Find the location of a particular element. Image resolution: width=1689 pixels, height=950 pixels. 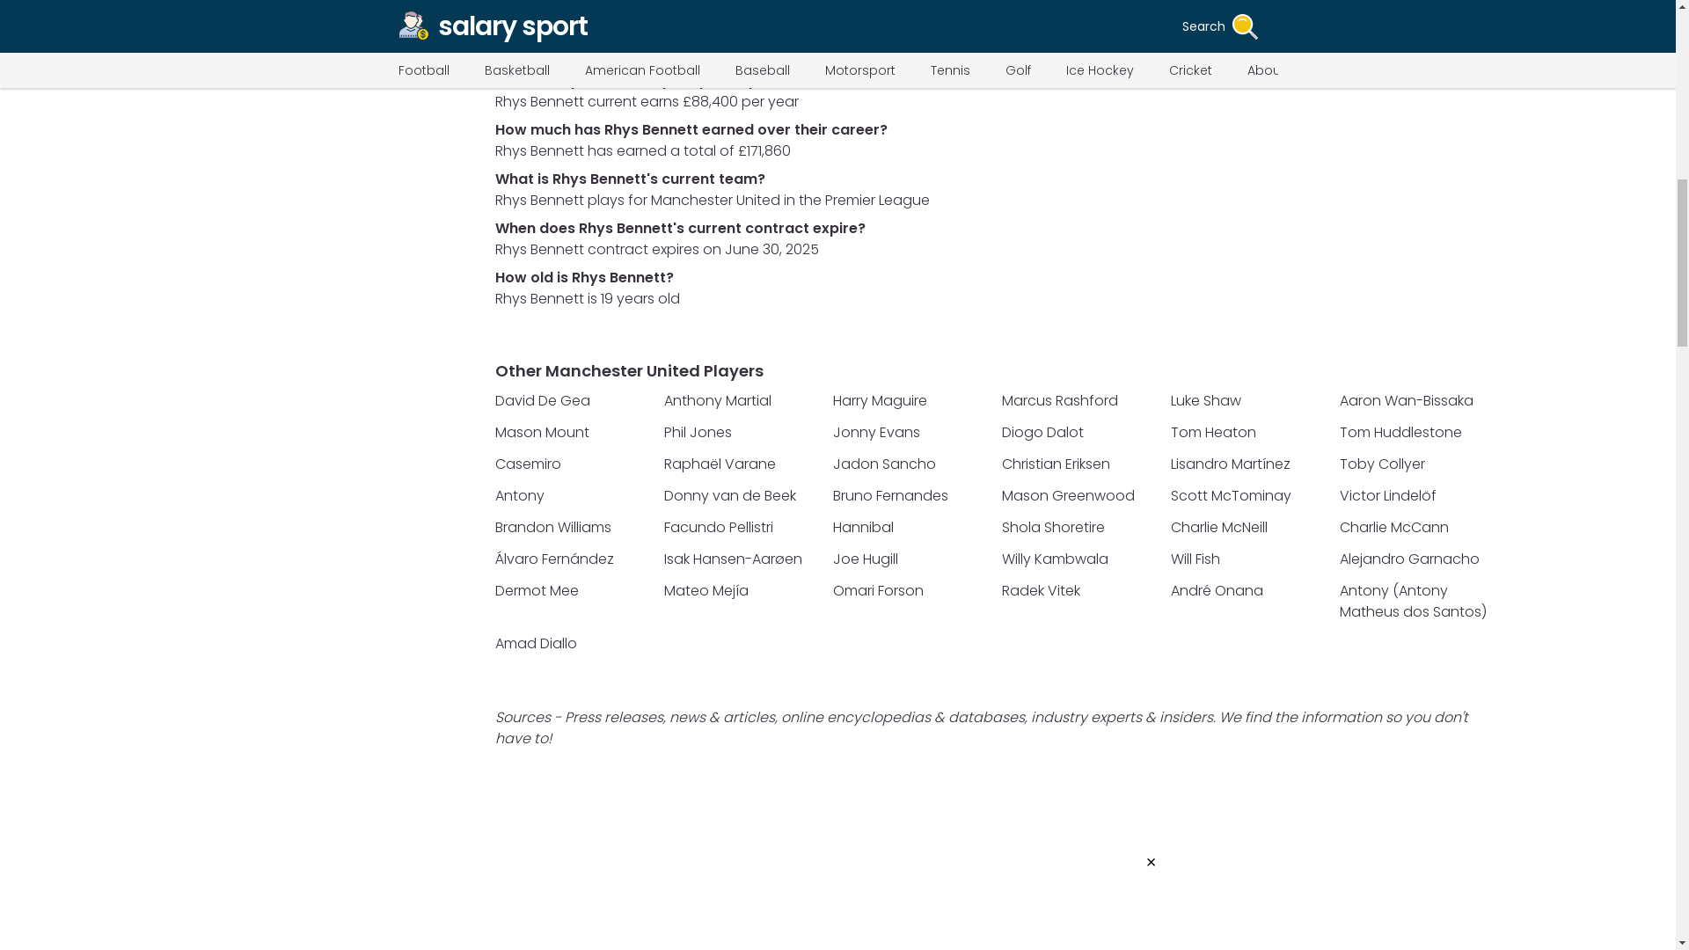

Harry Maguire is located at coordinates (911, 400).